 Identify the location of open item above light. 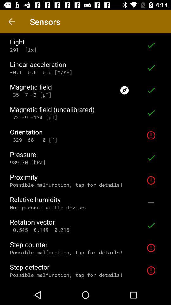
(11, 22).